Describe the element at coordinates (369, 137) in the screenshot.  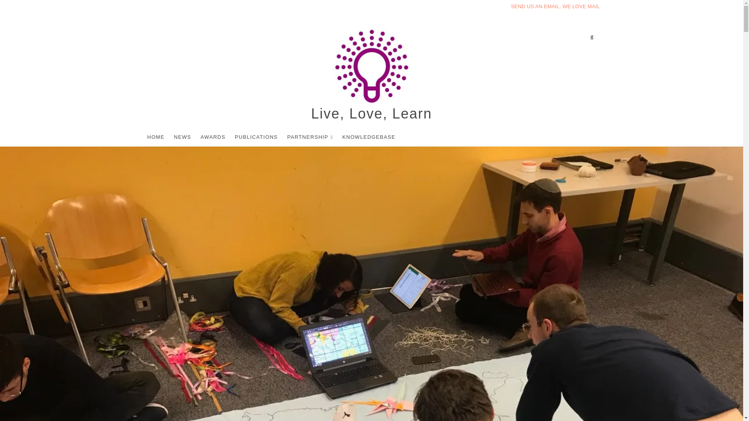
I see `KNOWLEDGEBASE` at that location.